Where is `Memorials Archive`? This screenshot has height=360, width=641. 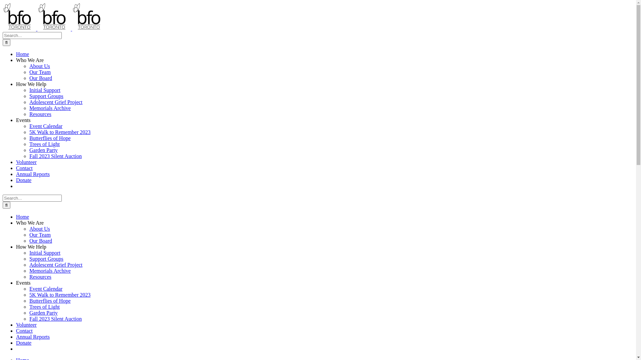 Memorials Archive is located at coordinates (50, 271).